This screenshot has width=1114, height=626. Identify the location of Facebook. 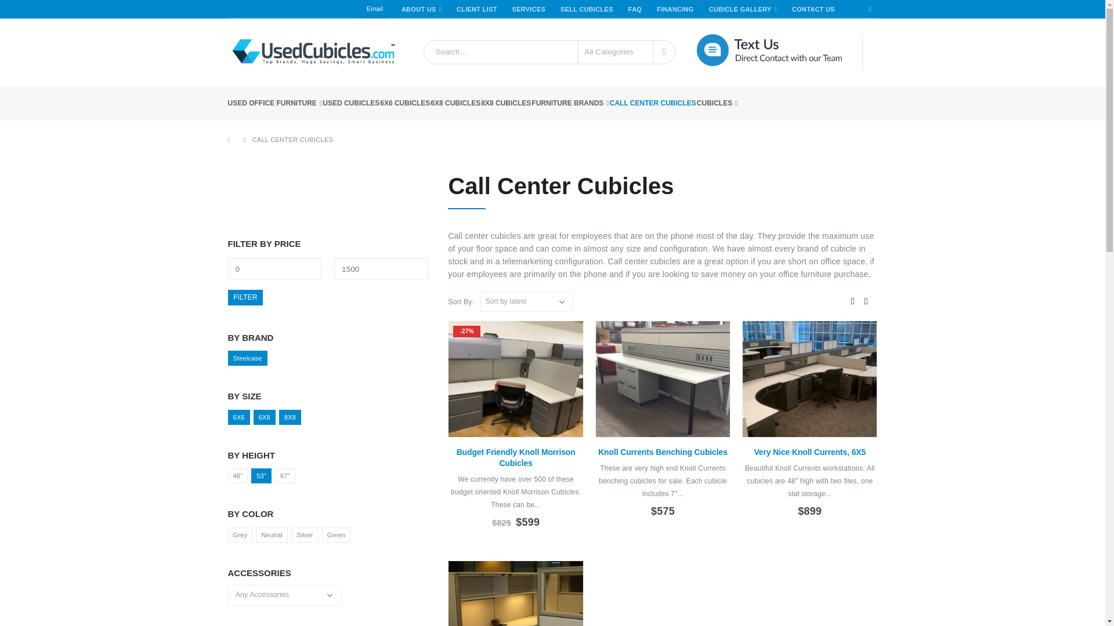
(870, 9).